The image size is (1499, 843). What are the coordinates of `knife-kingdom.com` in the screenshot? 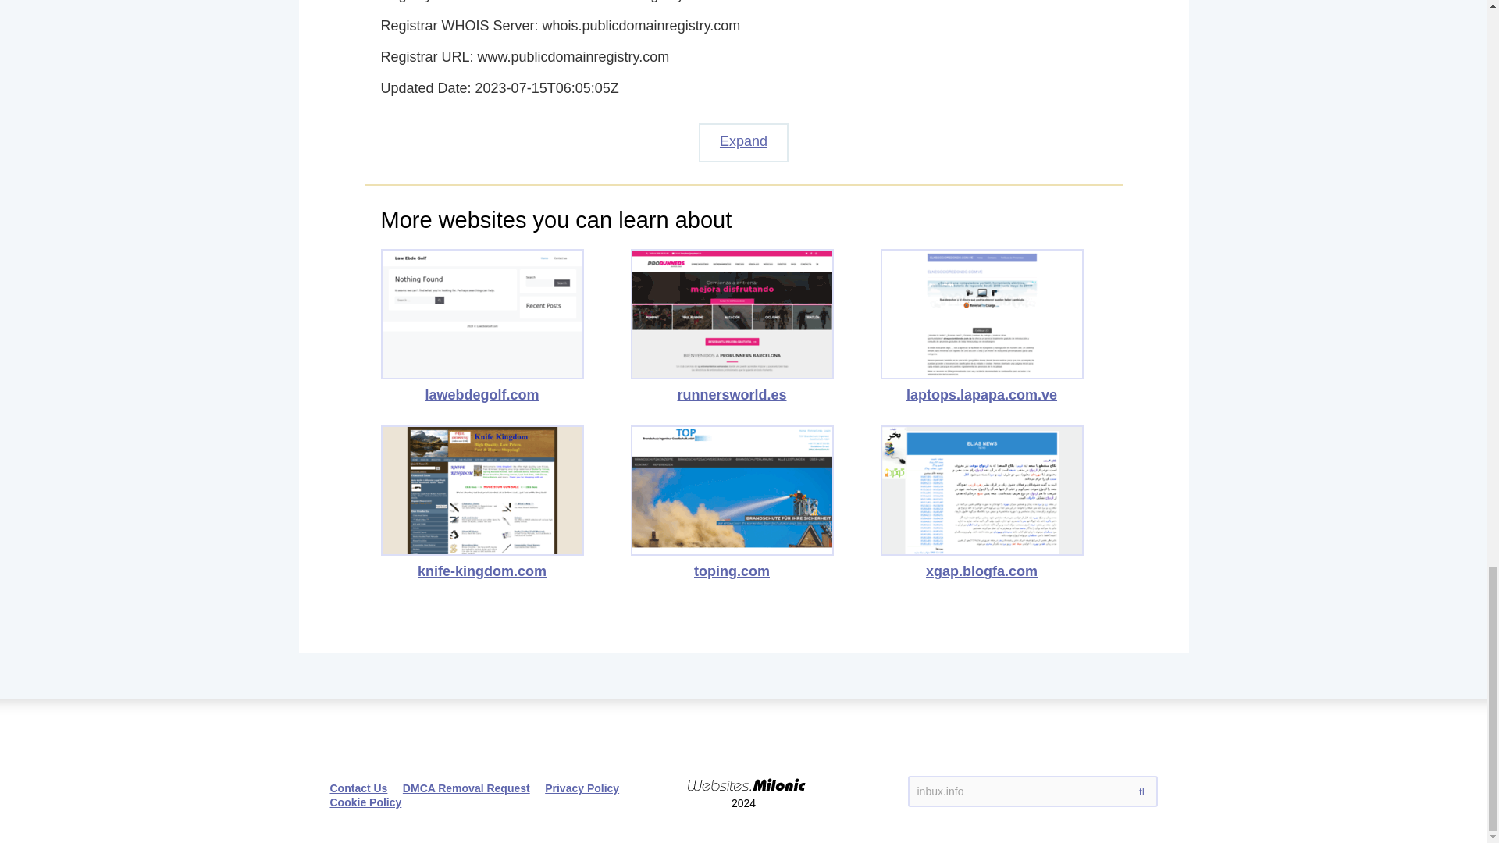 It's located at (482, 503).